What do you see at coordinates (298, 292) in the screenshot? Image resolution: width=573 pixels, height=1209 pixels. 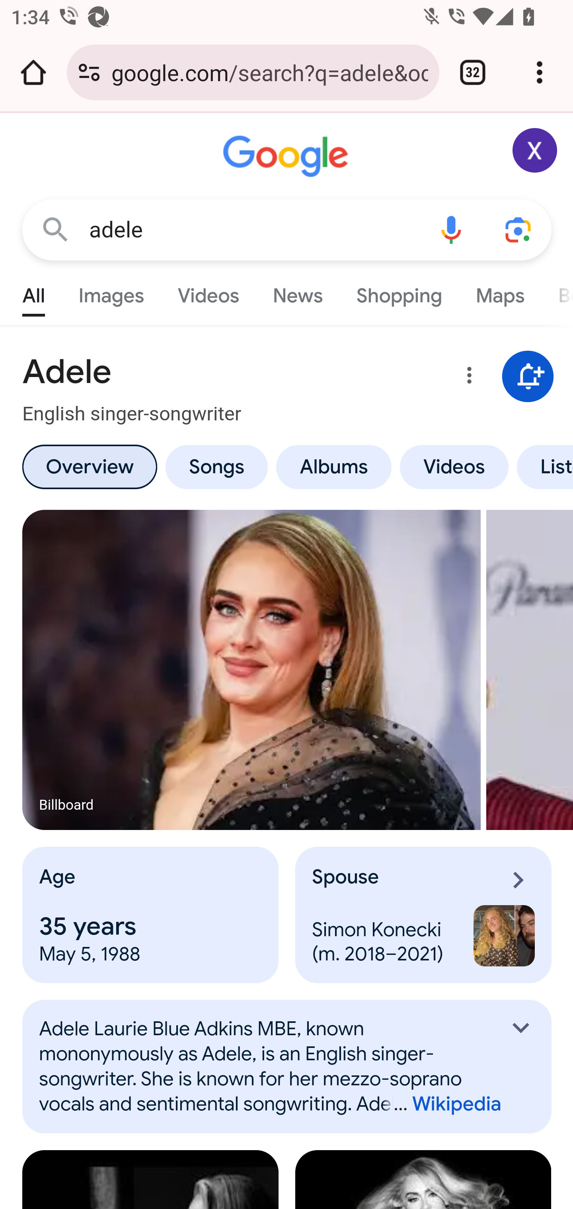 I see `News` at bounding box center [298, 292].